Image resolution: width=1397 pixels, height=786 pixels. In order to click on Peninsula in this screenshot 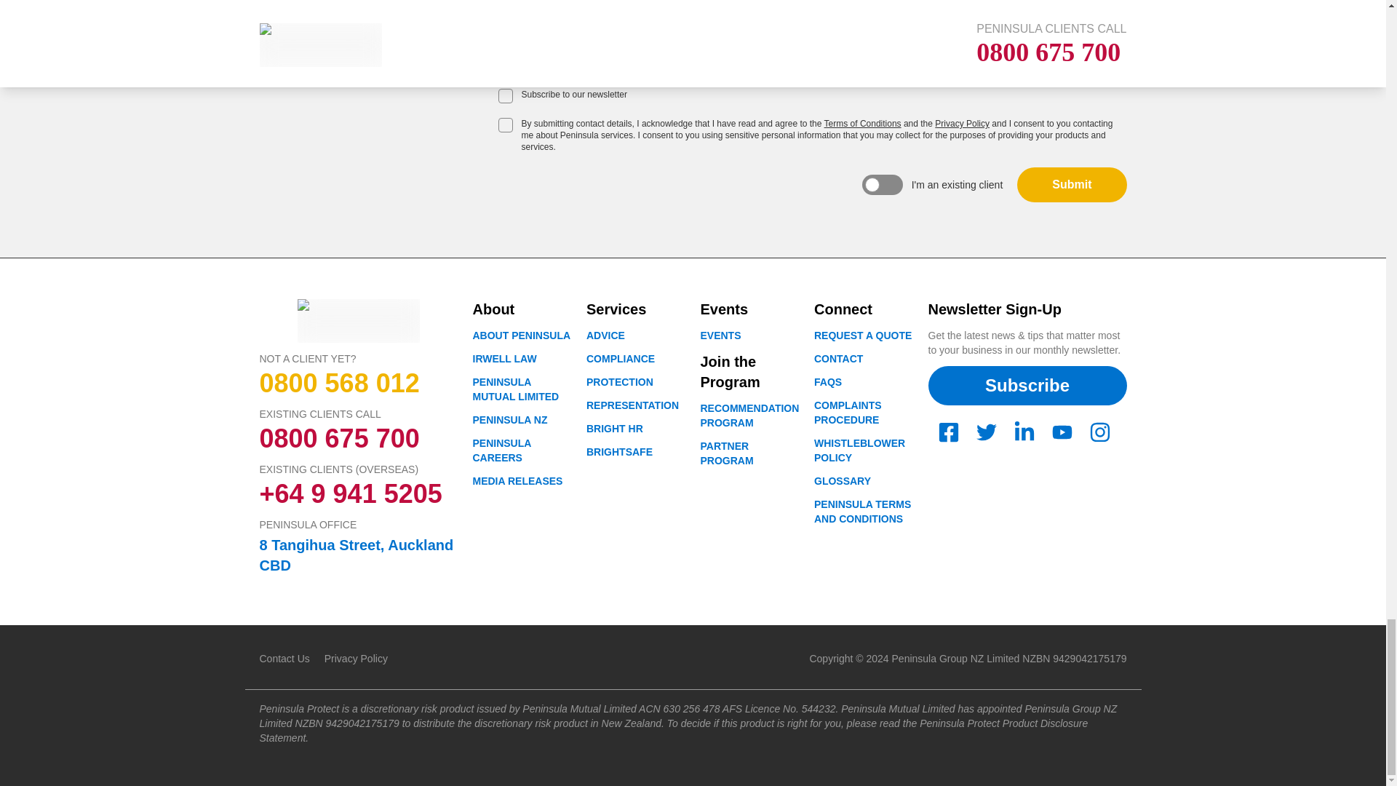, I will do `click(510, 420)`.